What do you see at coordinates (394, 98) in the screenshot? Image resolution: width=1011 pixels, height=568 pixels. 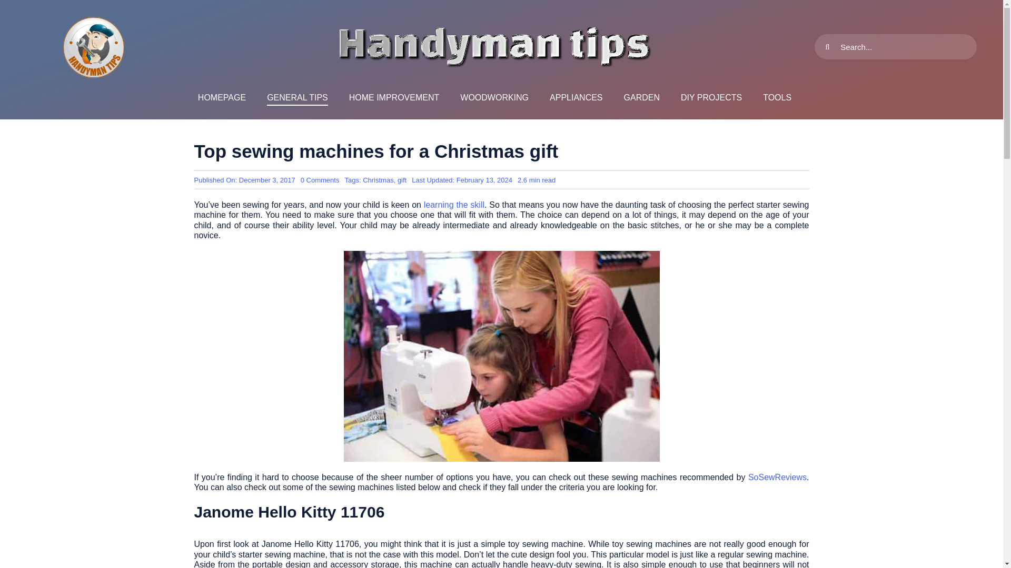 I see `WOODWORKING` at bounding box center [394, 98].